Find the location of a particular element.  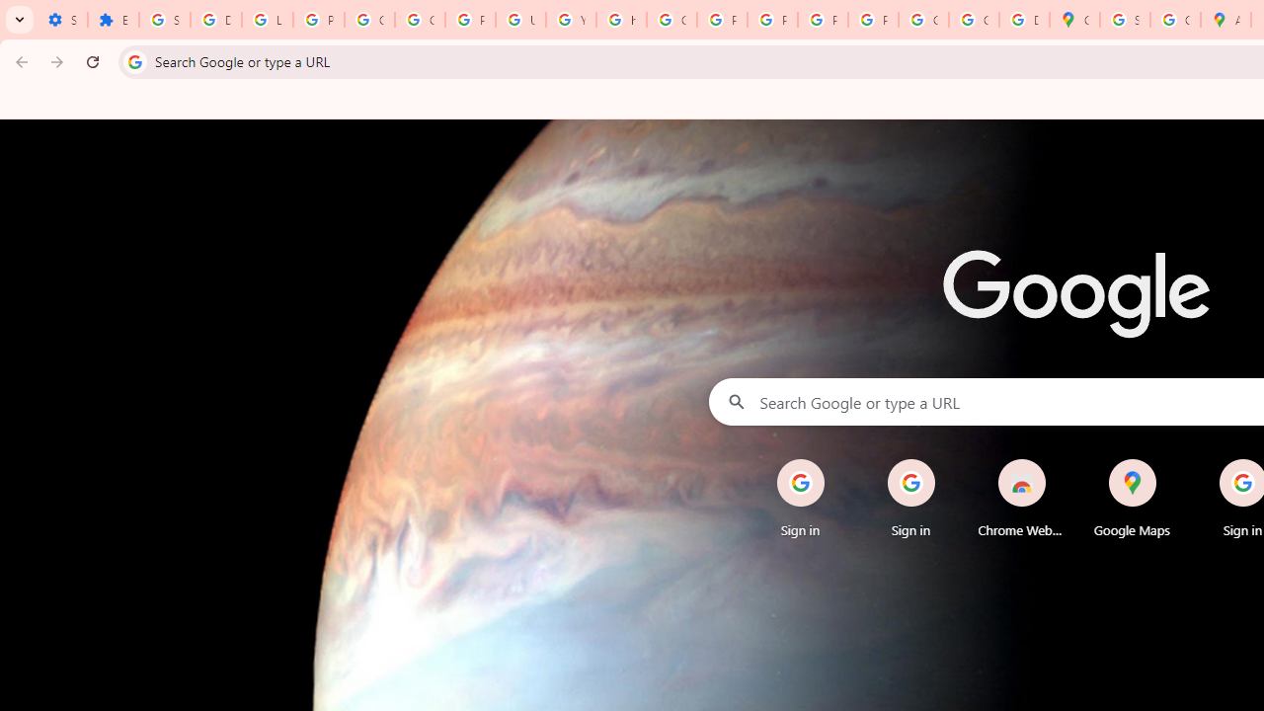

Google Maps is located at coordinates (1132, 498).